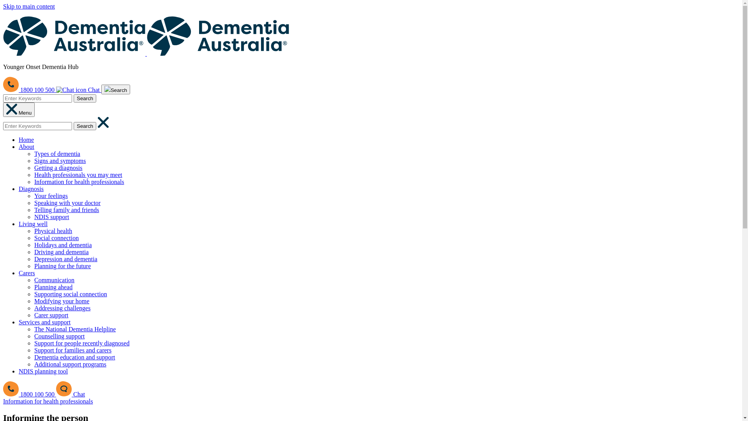 The height and width of the screenshot is (421, 748). What do you see at coordinates (33, 224) in the screenshot?
I see `Living well` at bounding box center [33, 224].